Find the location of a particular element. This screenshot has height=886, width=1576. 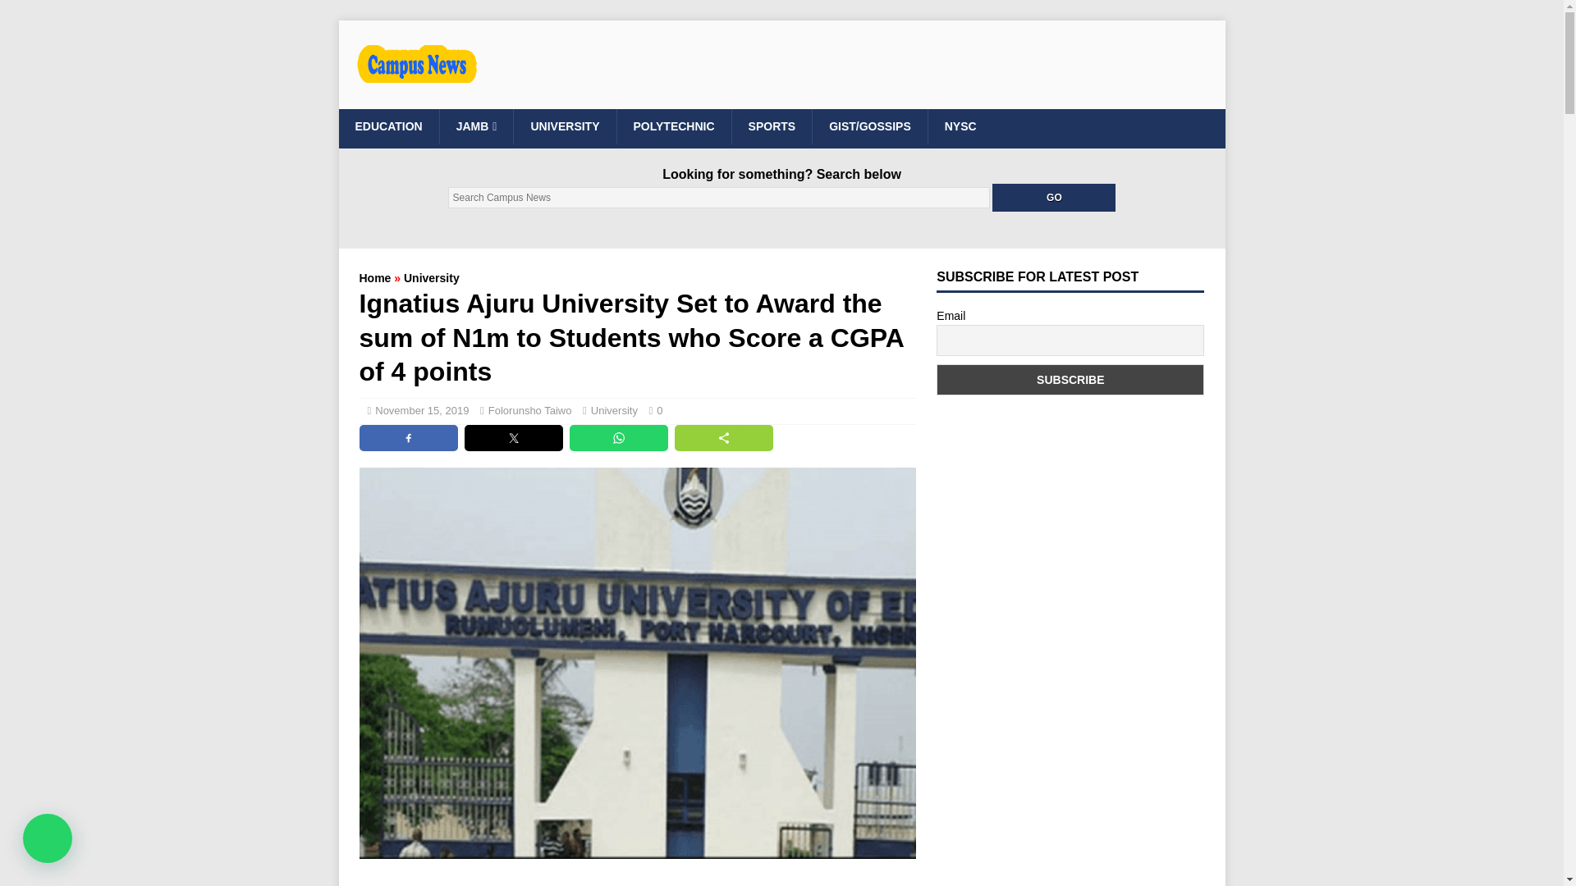

Folorunsho Taiwo is located at coordinates (530, 410).